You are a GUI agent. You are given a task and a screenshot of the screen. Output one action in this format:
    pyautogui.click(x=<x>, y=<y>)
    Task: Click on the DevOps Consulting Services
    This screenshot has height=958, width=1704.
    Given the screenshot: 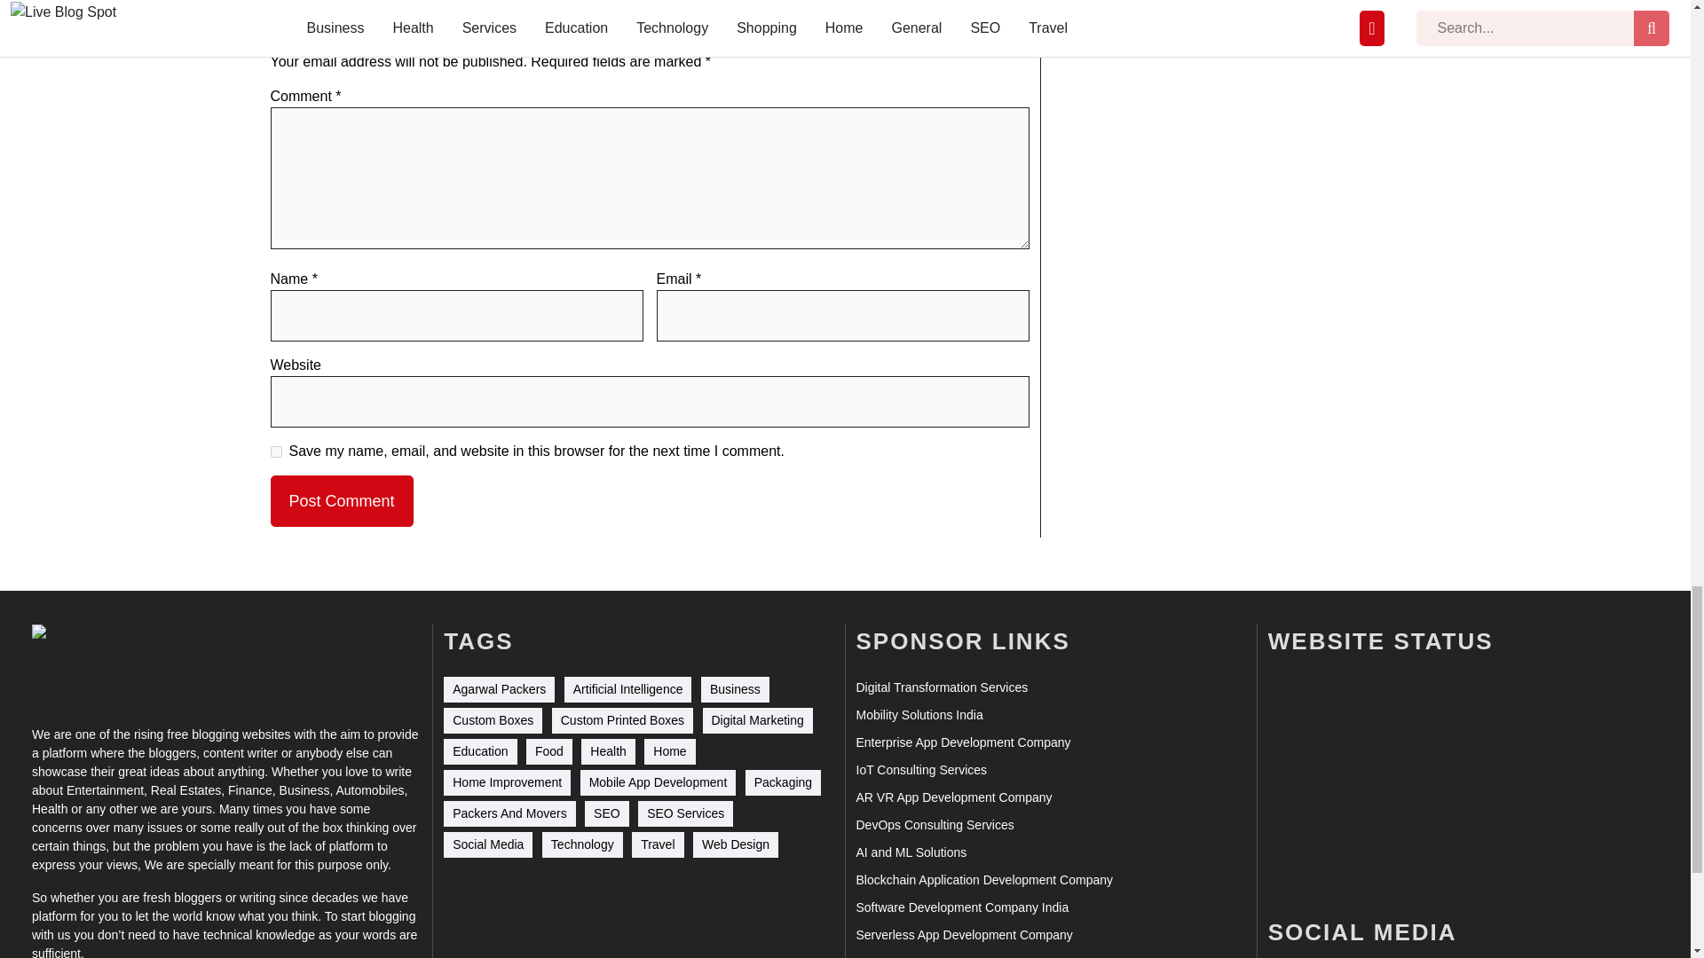 What is the action you would take?
    pyautogui.click(x=934, y=825)
    